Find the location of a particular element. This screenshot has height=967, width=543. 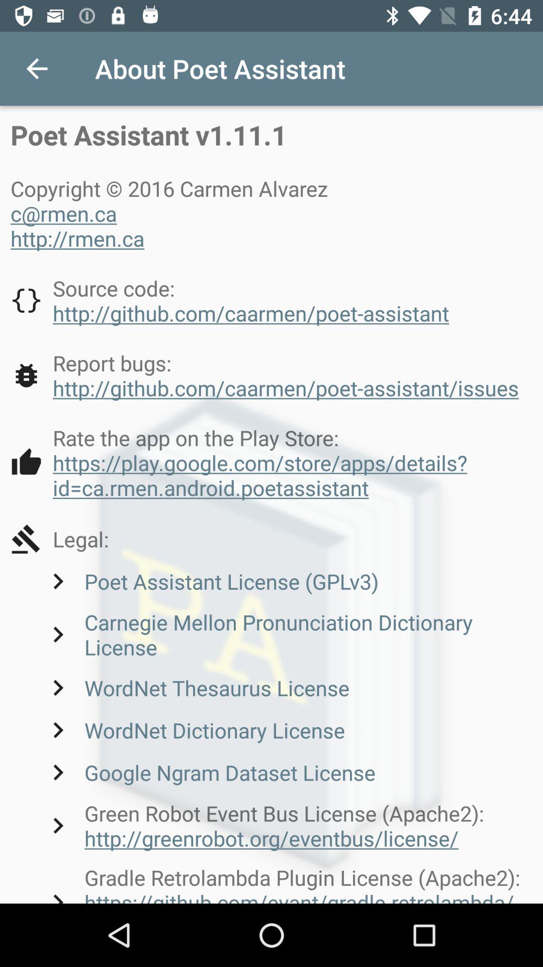

turn off icon below green robot event item is located at coordinates (287, 883).